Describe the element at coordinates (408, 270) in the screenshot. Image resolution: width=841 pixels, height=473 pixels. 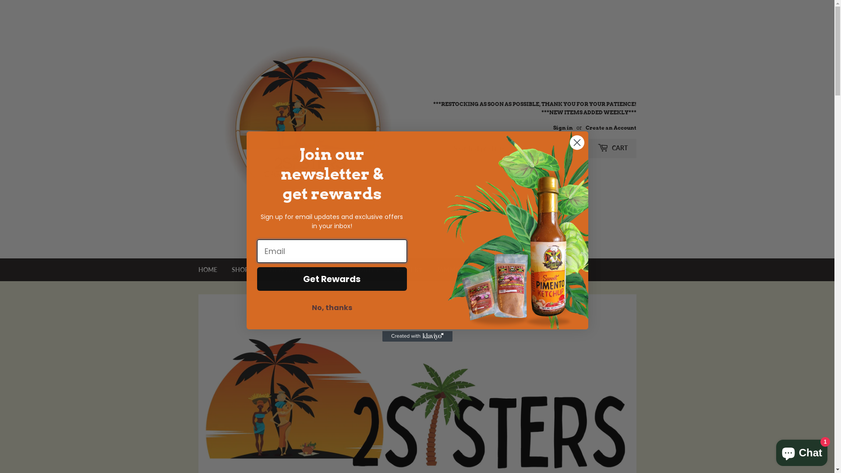
I see `GROCERY` at that location.